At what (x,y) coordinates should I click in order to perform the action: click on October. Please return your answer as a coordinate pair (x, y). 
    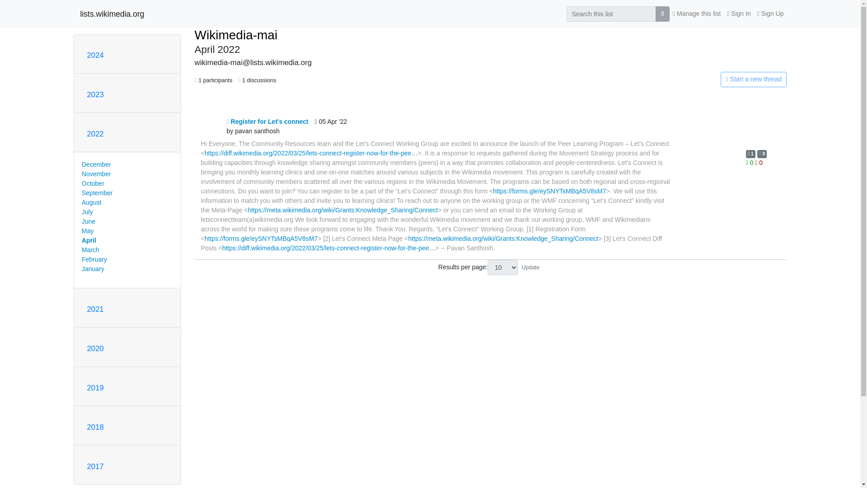
    Looking at the image, I should click on (93, 183).